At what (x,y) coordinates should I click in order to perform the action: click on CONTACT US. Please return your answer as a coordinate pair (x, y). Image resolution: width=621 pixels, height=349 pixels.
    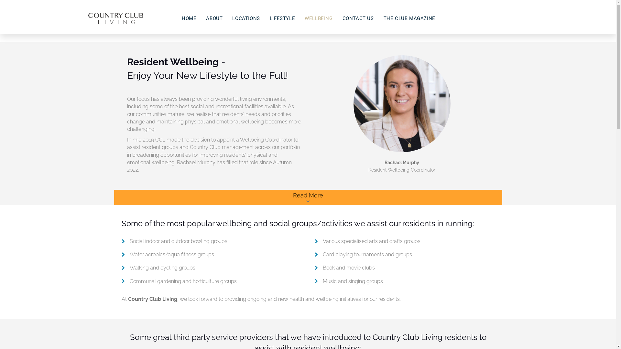
    Looking at the image, I should click on (358, 19).